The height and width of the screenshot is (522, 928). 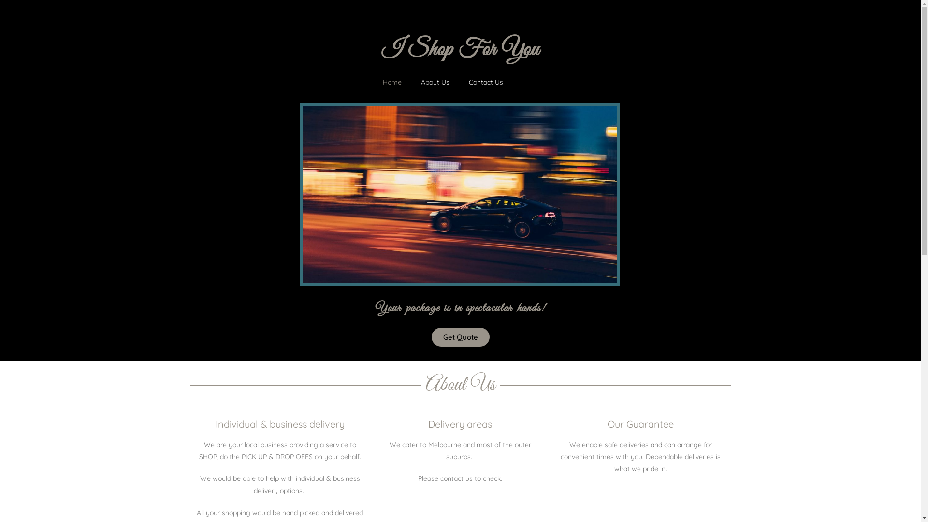 I want to click on Home, so click(x=392, y=82).